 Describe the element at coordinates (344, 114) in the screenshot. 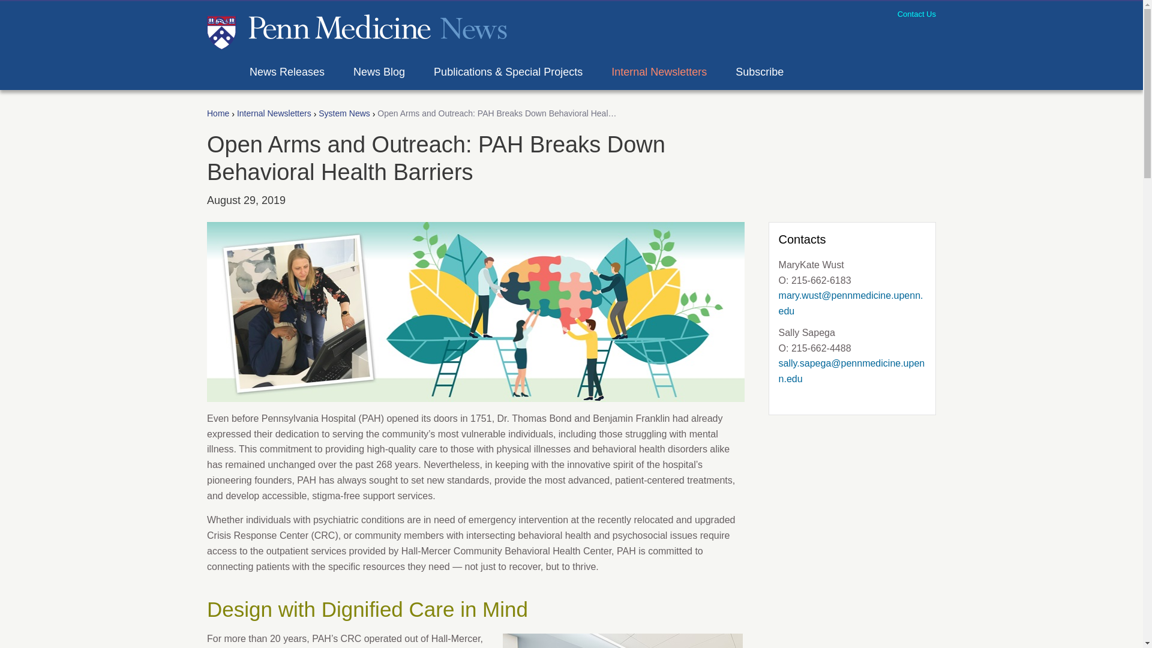

I see `System News` at that location.